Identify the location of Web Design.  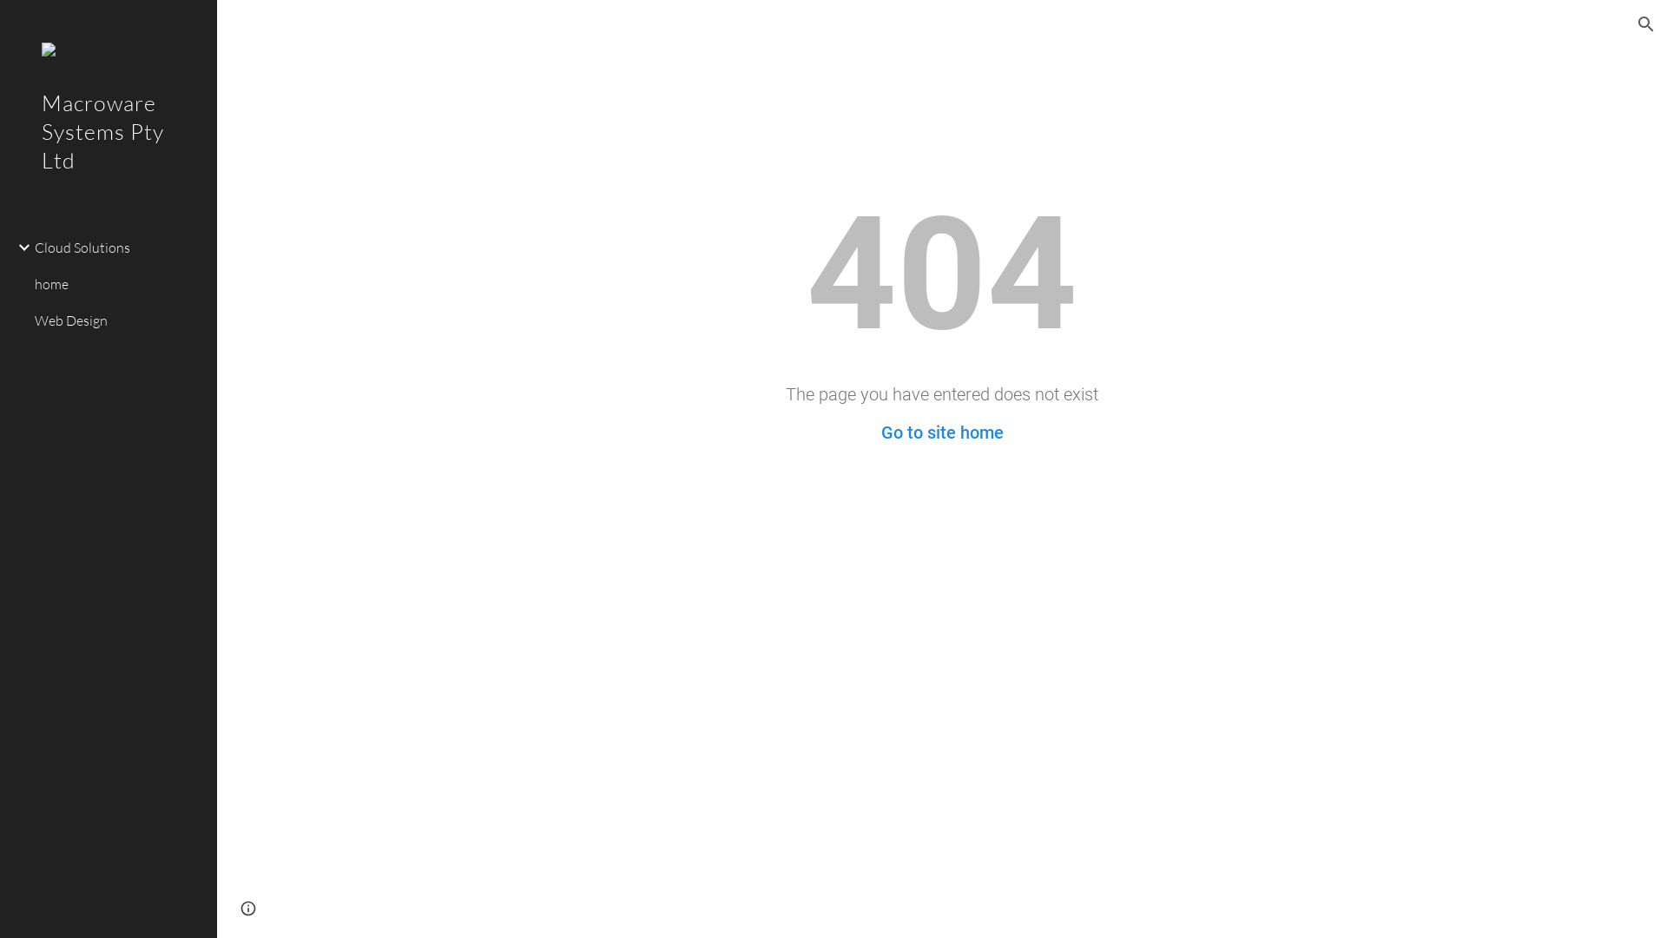
(119, 321).